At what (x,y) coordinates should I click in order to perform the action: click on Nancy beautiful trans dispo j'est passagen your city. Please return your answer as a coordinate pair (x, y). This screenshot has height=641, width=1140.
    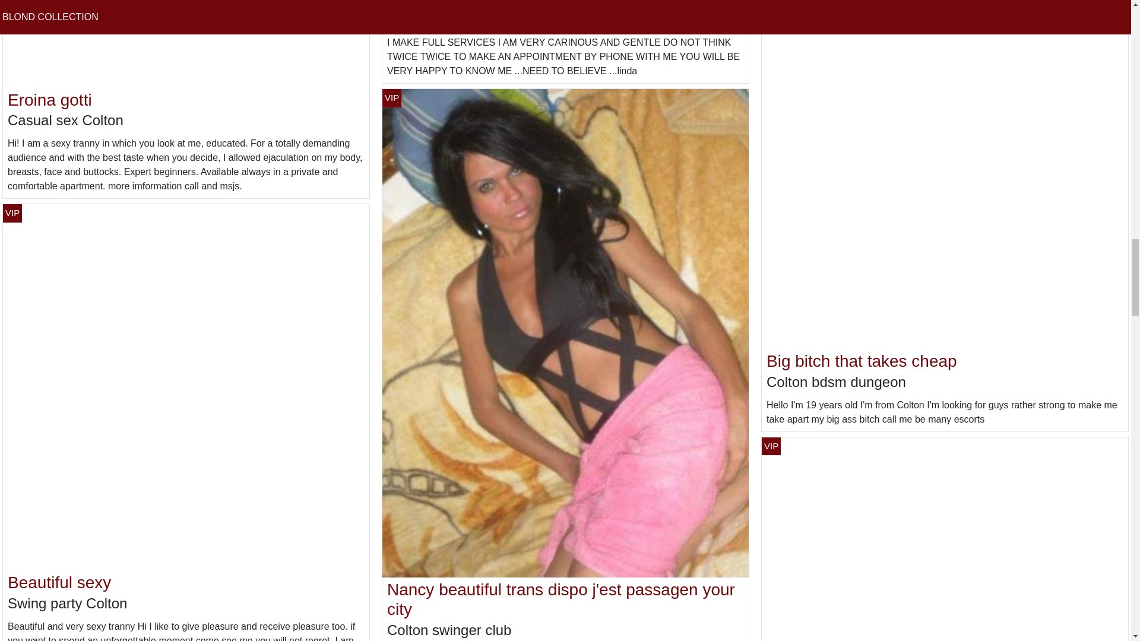
    Looking at the image, I should click on (561, 599).